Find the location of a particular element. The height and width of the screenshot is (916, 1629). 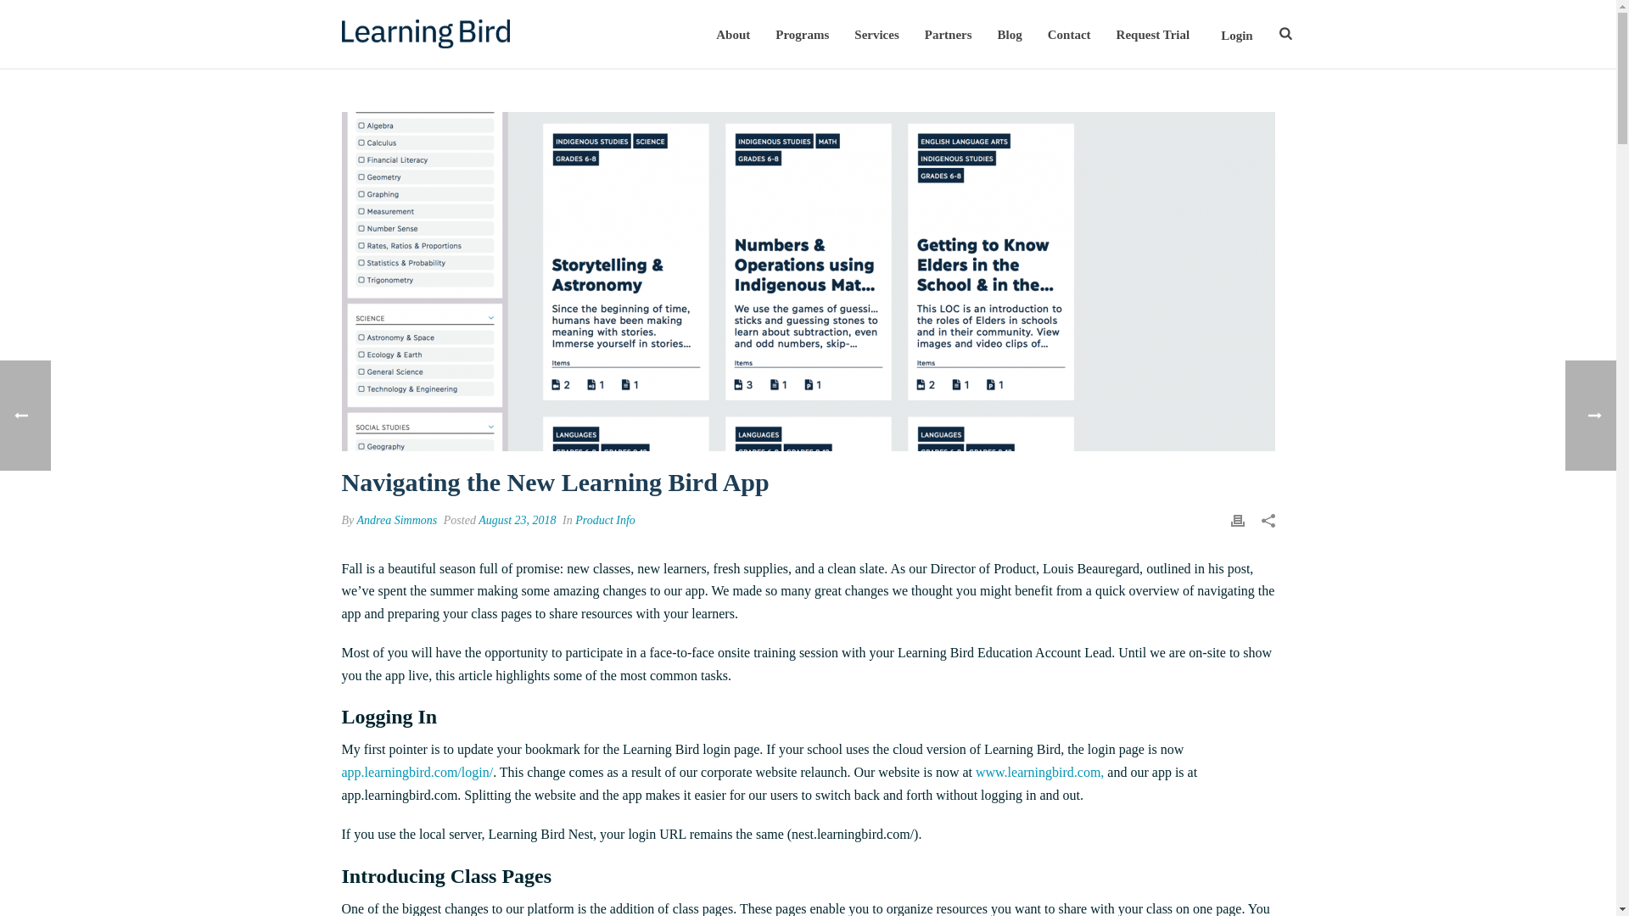

Login is located at coordinates (1237, 36).